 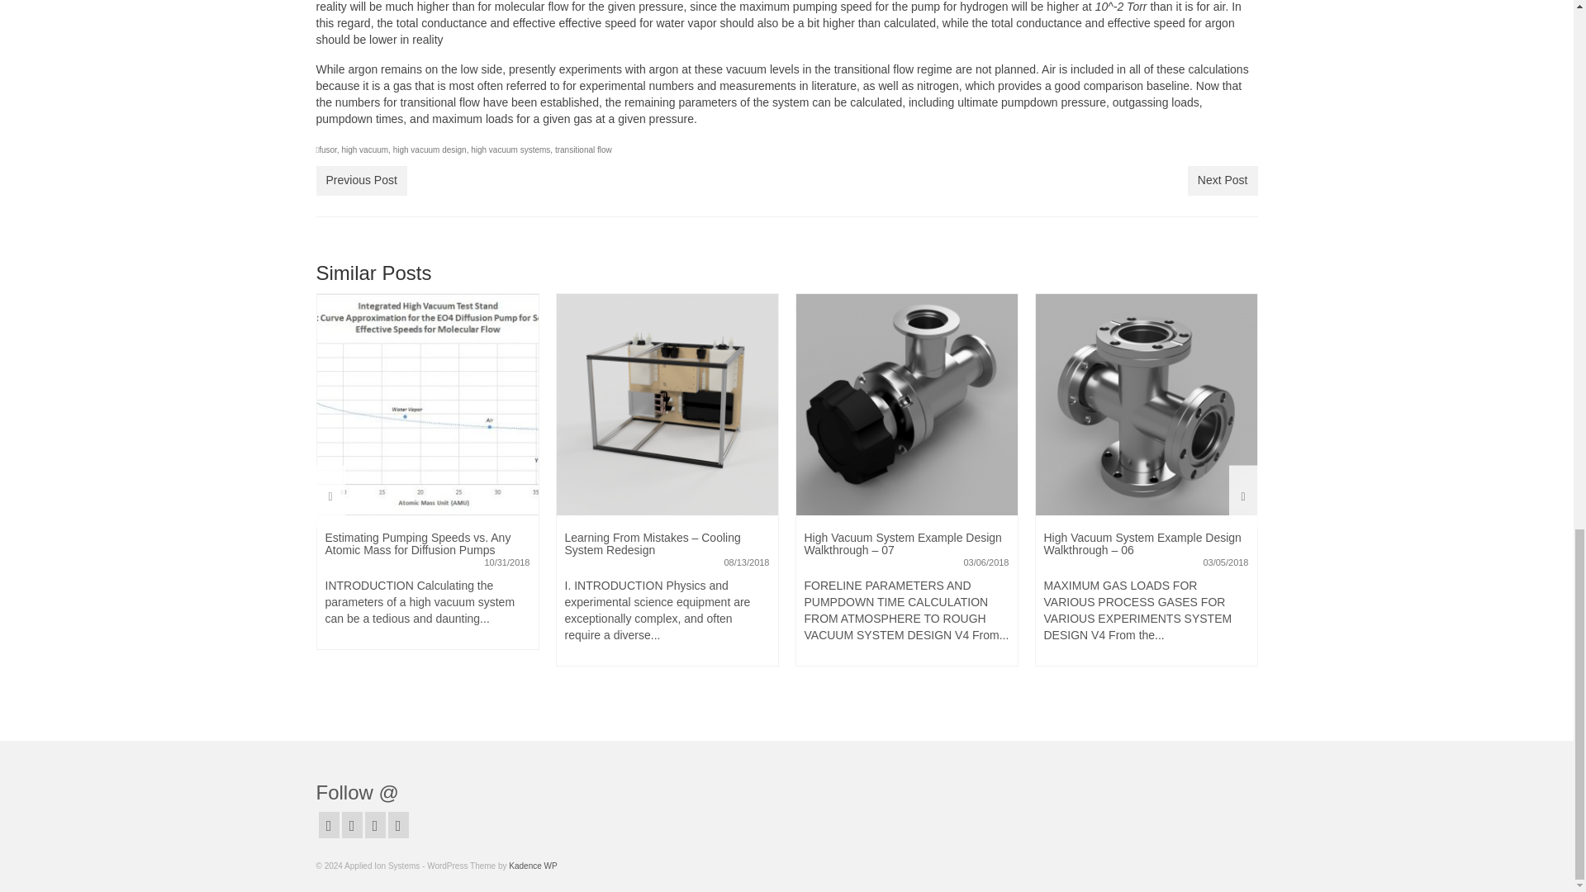 I want to click on high vacuum, so click(x=364, y=149).